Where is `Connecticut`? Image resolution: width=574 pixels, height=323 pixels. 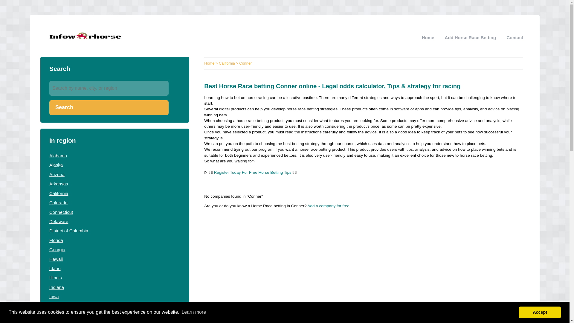 Connecticut is located at coordinates (61, 212).